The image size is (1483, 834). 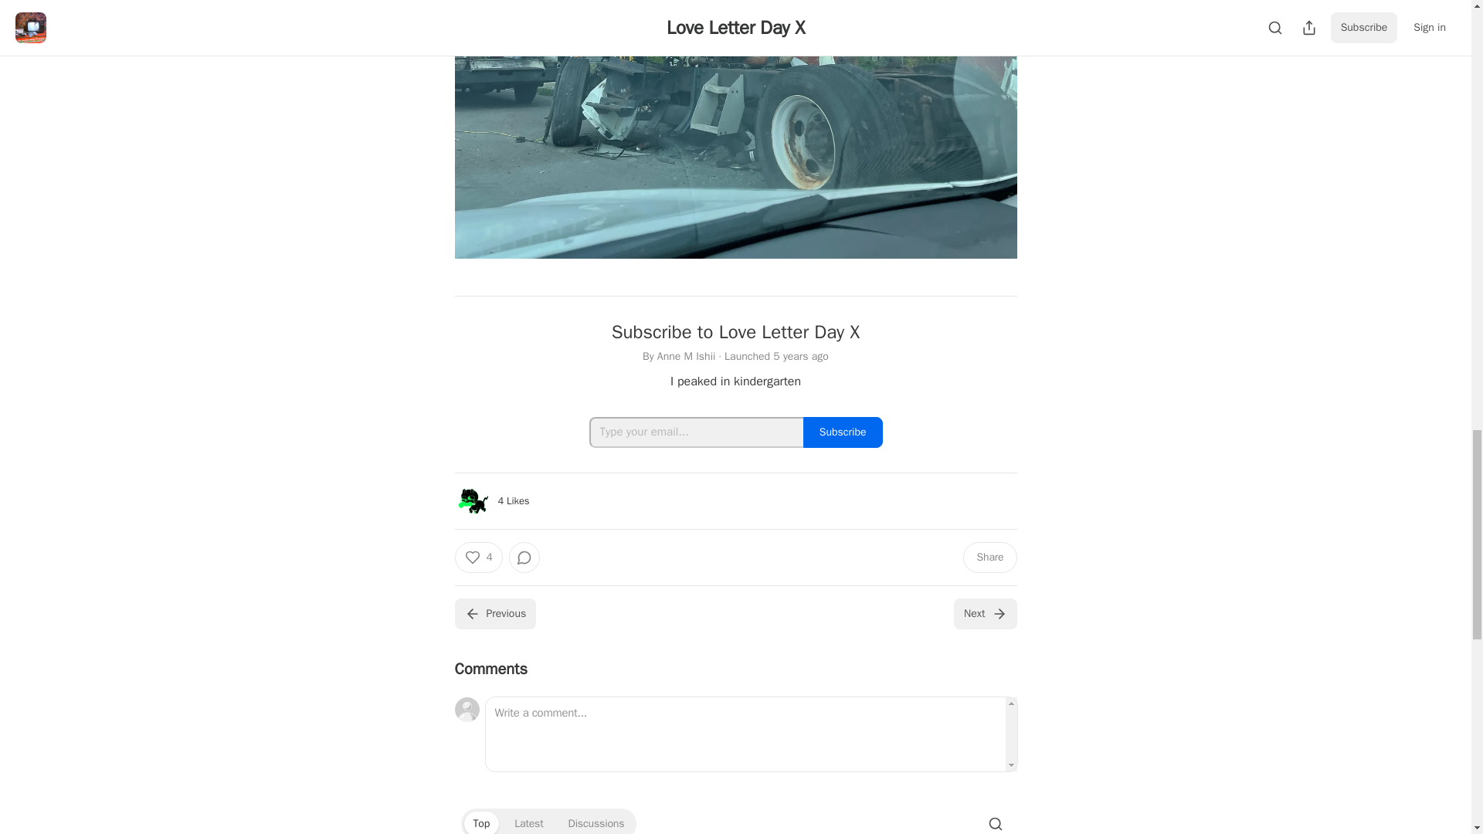 What do you see at coordinates (984, 614) in the screenshot?
I see `Next` at bounding box center [984, 614].